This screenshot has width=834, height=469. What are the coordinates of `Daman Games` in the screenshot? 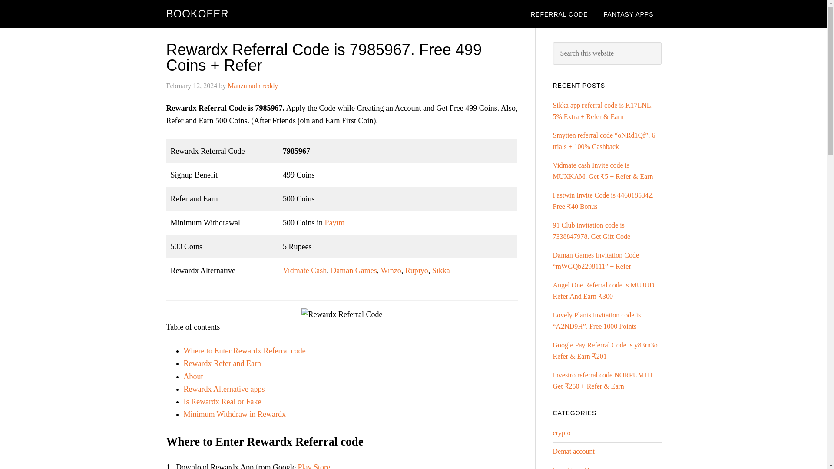 It's located at (354, 270).